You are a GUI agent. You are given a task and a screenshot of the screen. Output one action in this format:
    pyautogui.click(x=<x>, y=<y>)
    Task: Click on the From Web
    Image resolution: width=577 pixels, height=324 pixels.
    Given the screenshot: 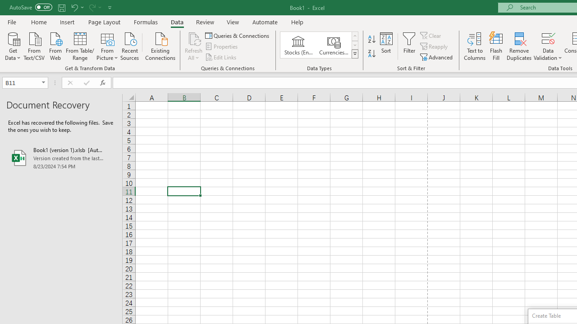 What is the action you would take?
    pyautogui.click(x=55, y=45)
    